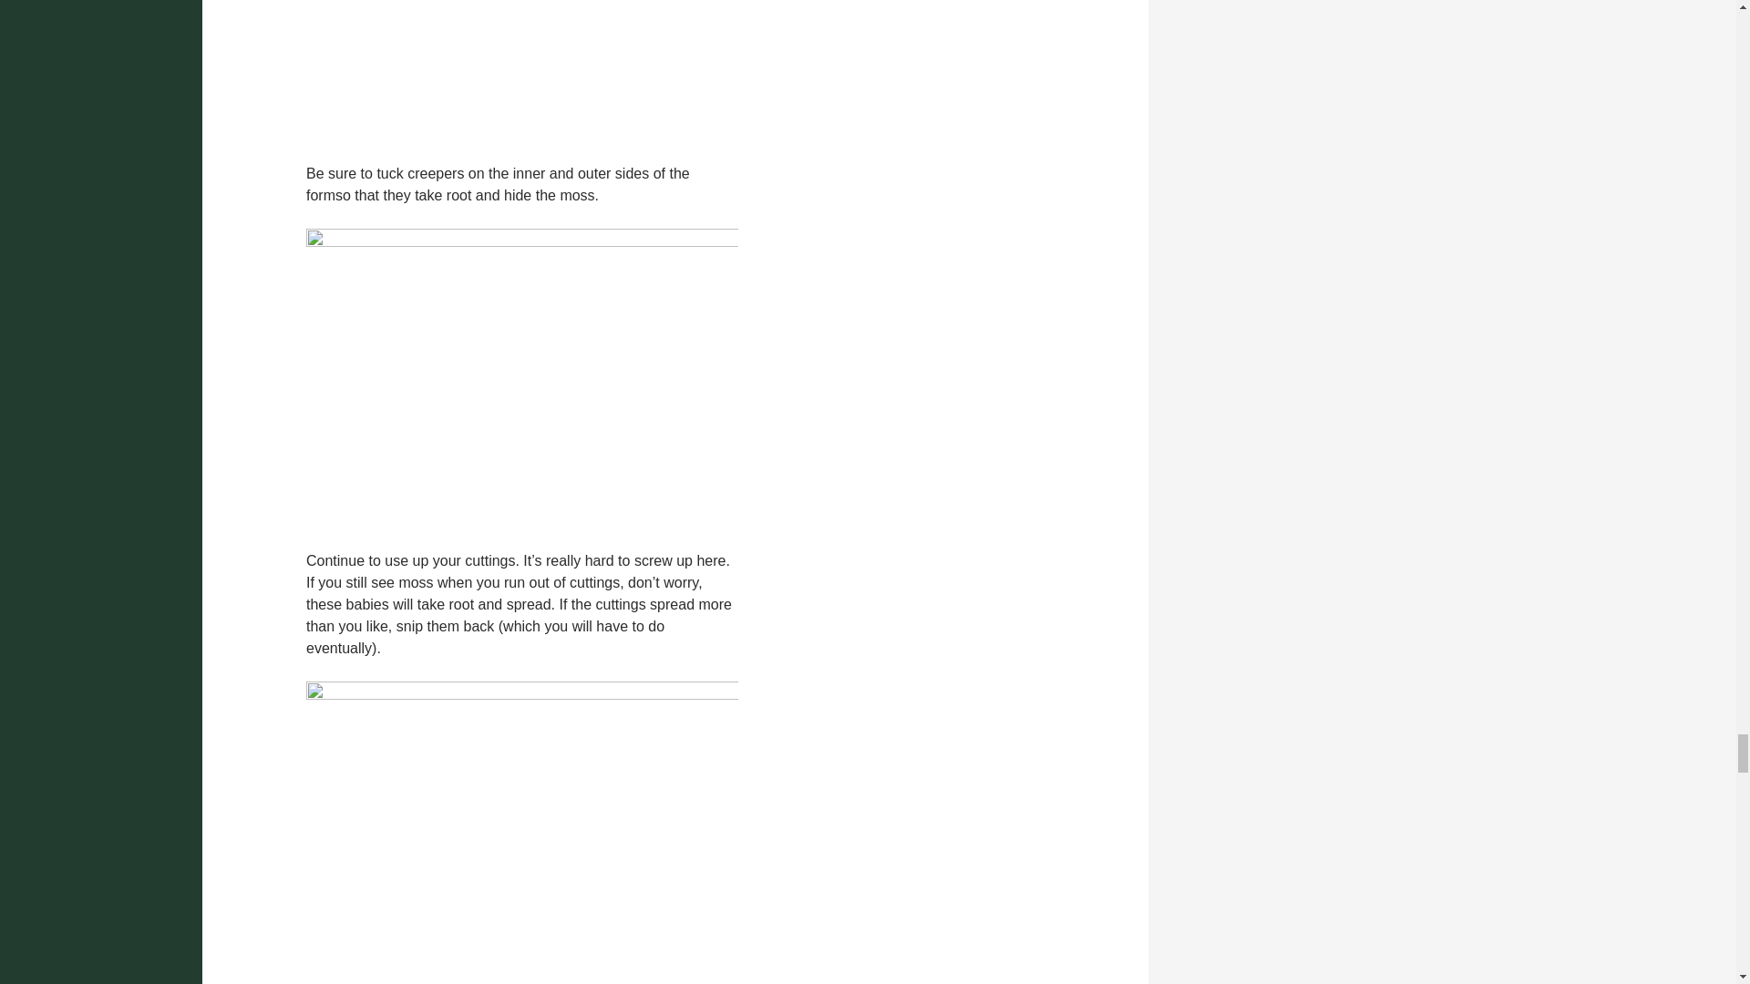 The height and width of the screenshot is (984, 1750). What do you see at coordinates (522, 377) in the screenshot?
I see `succulent wreath7` at bounding box center [522, 377].